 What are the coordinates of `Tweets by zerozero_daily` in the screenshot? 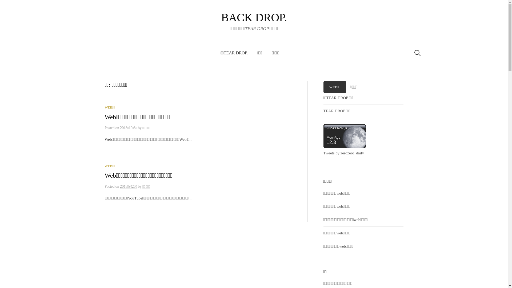 It's located at (344, 153).